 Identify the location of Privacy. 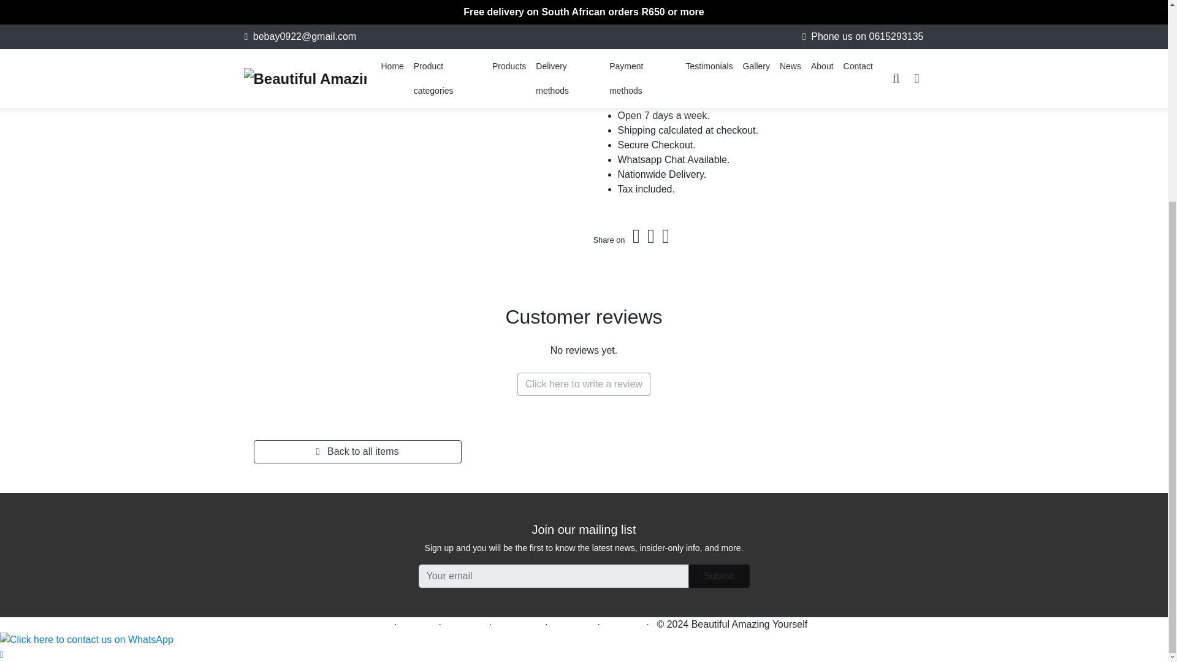
(465, 624).